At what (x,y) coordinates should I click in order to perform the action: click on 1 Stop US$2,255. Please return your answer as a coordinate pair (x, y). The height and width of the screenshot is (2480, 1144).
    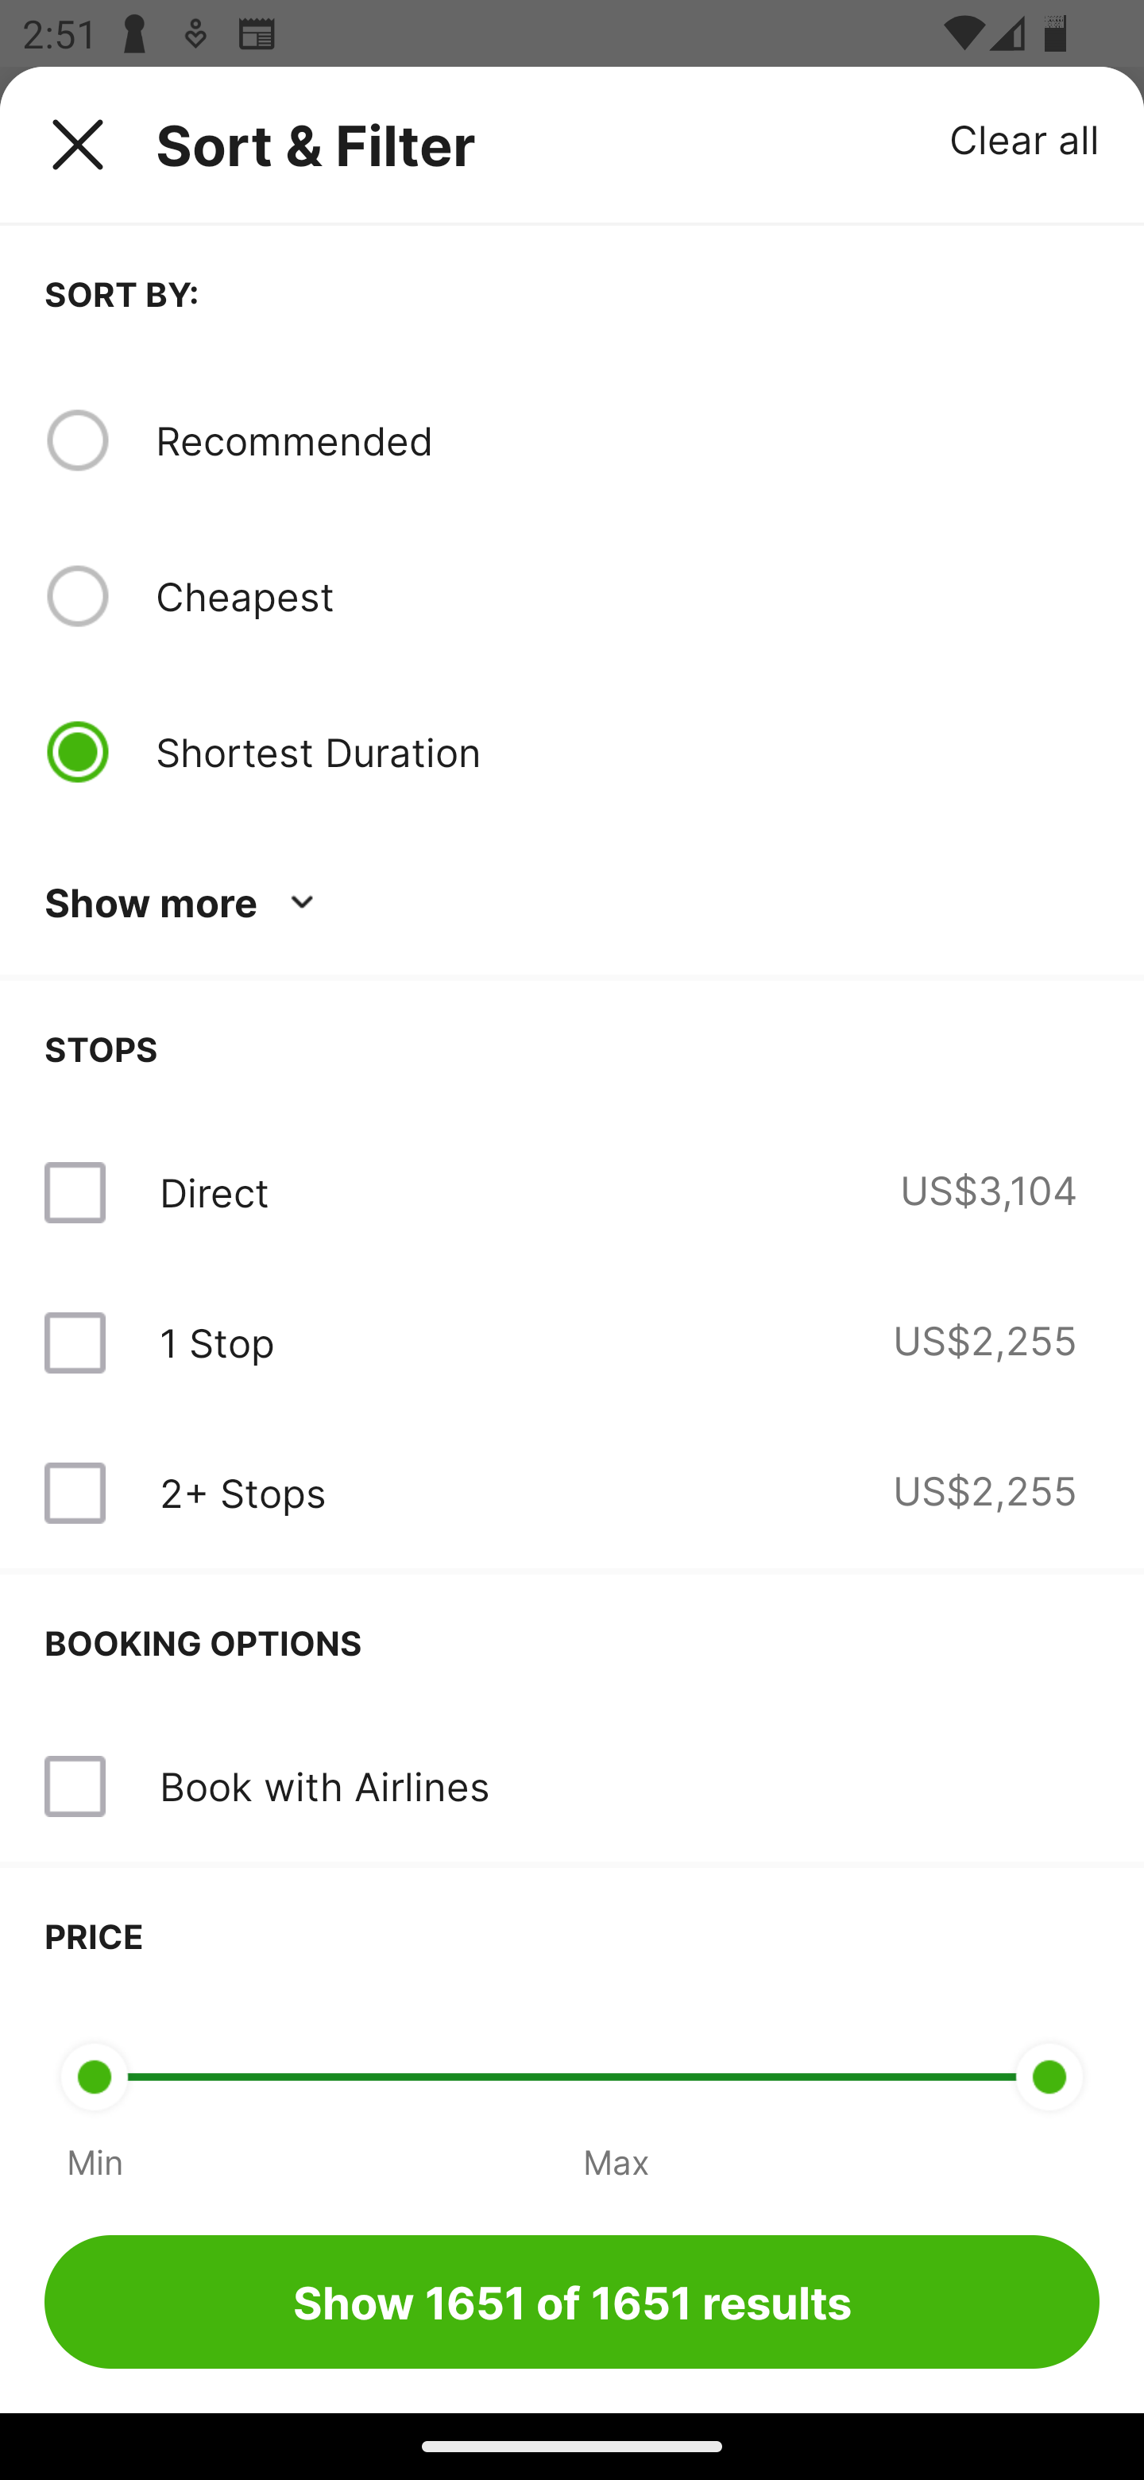
    Looking at the image, I should click on (572, 1343).